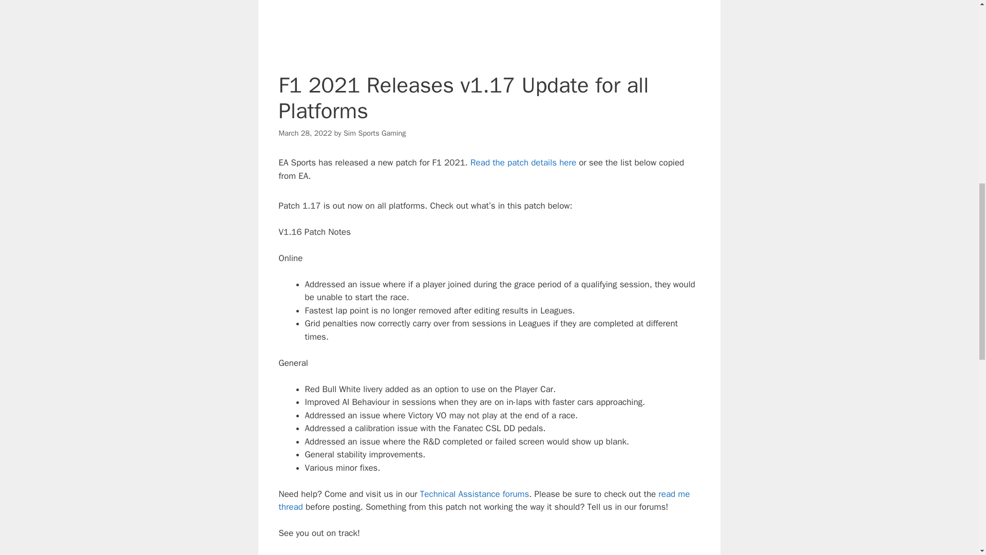  I want to click on View all posts by Sim Sports Gaming, so click(375, 133).